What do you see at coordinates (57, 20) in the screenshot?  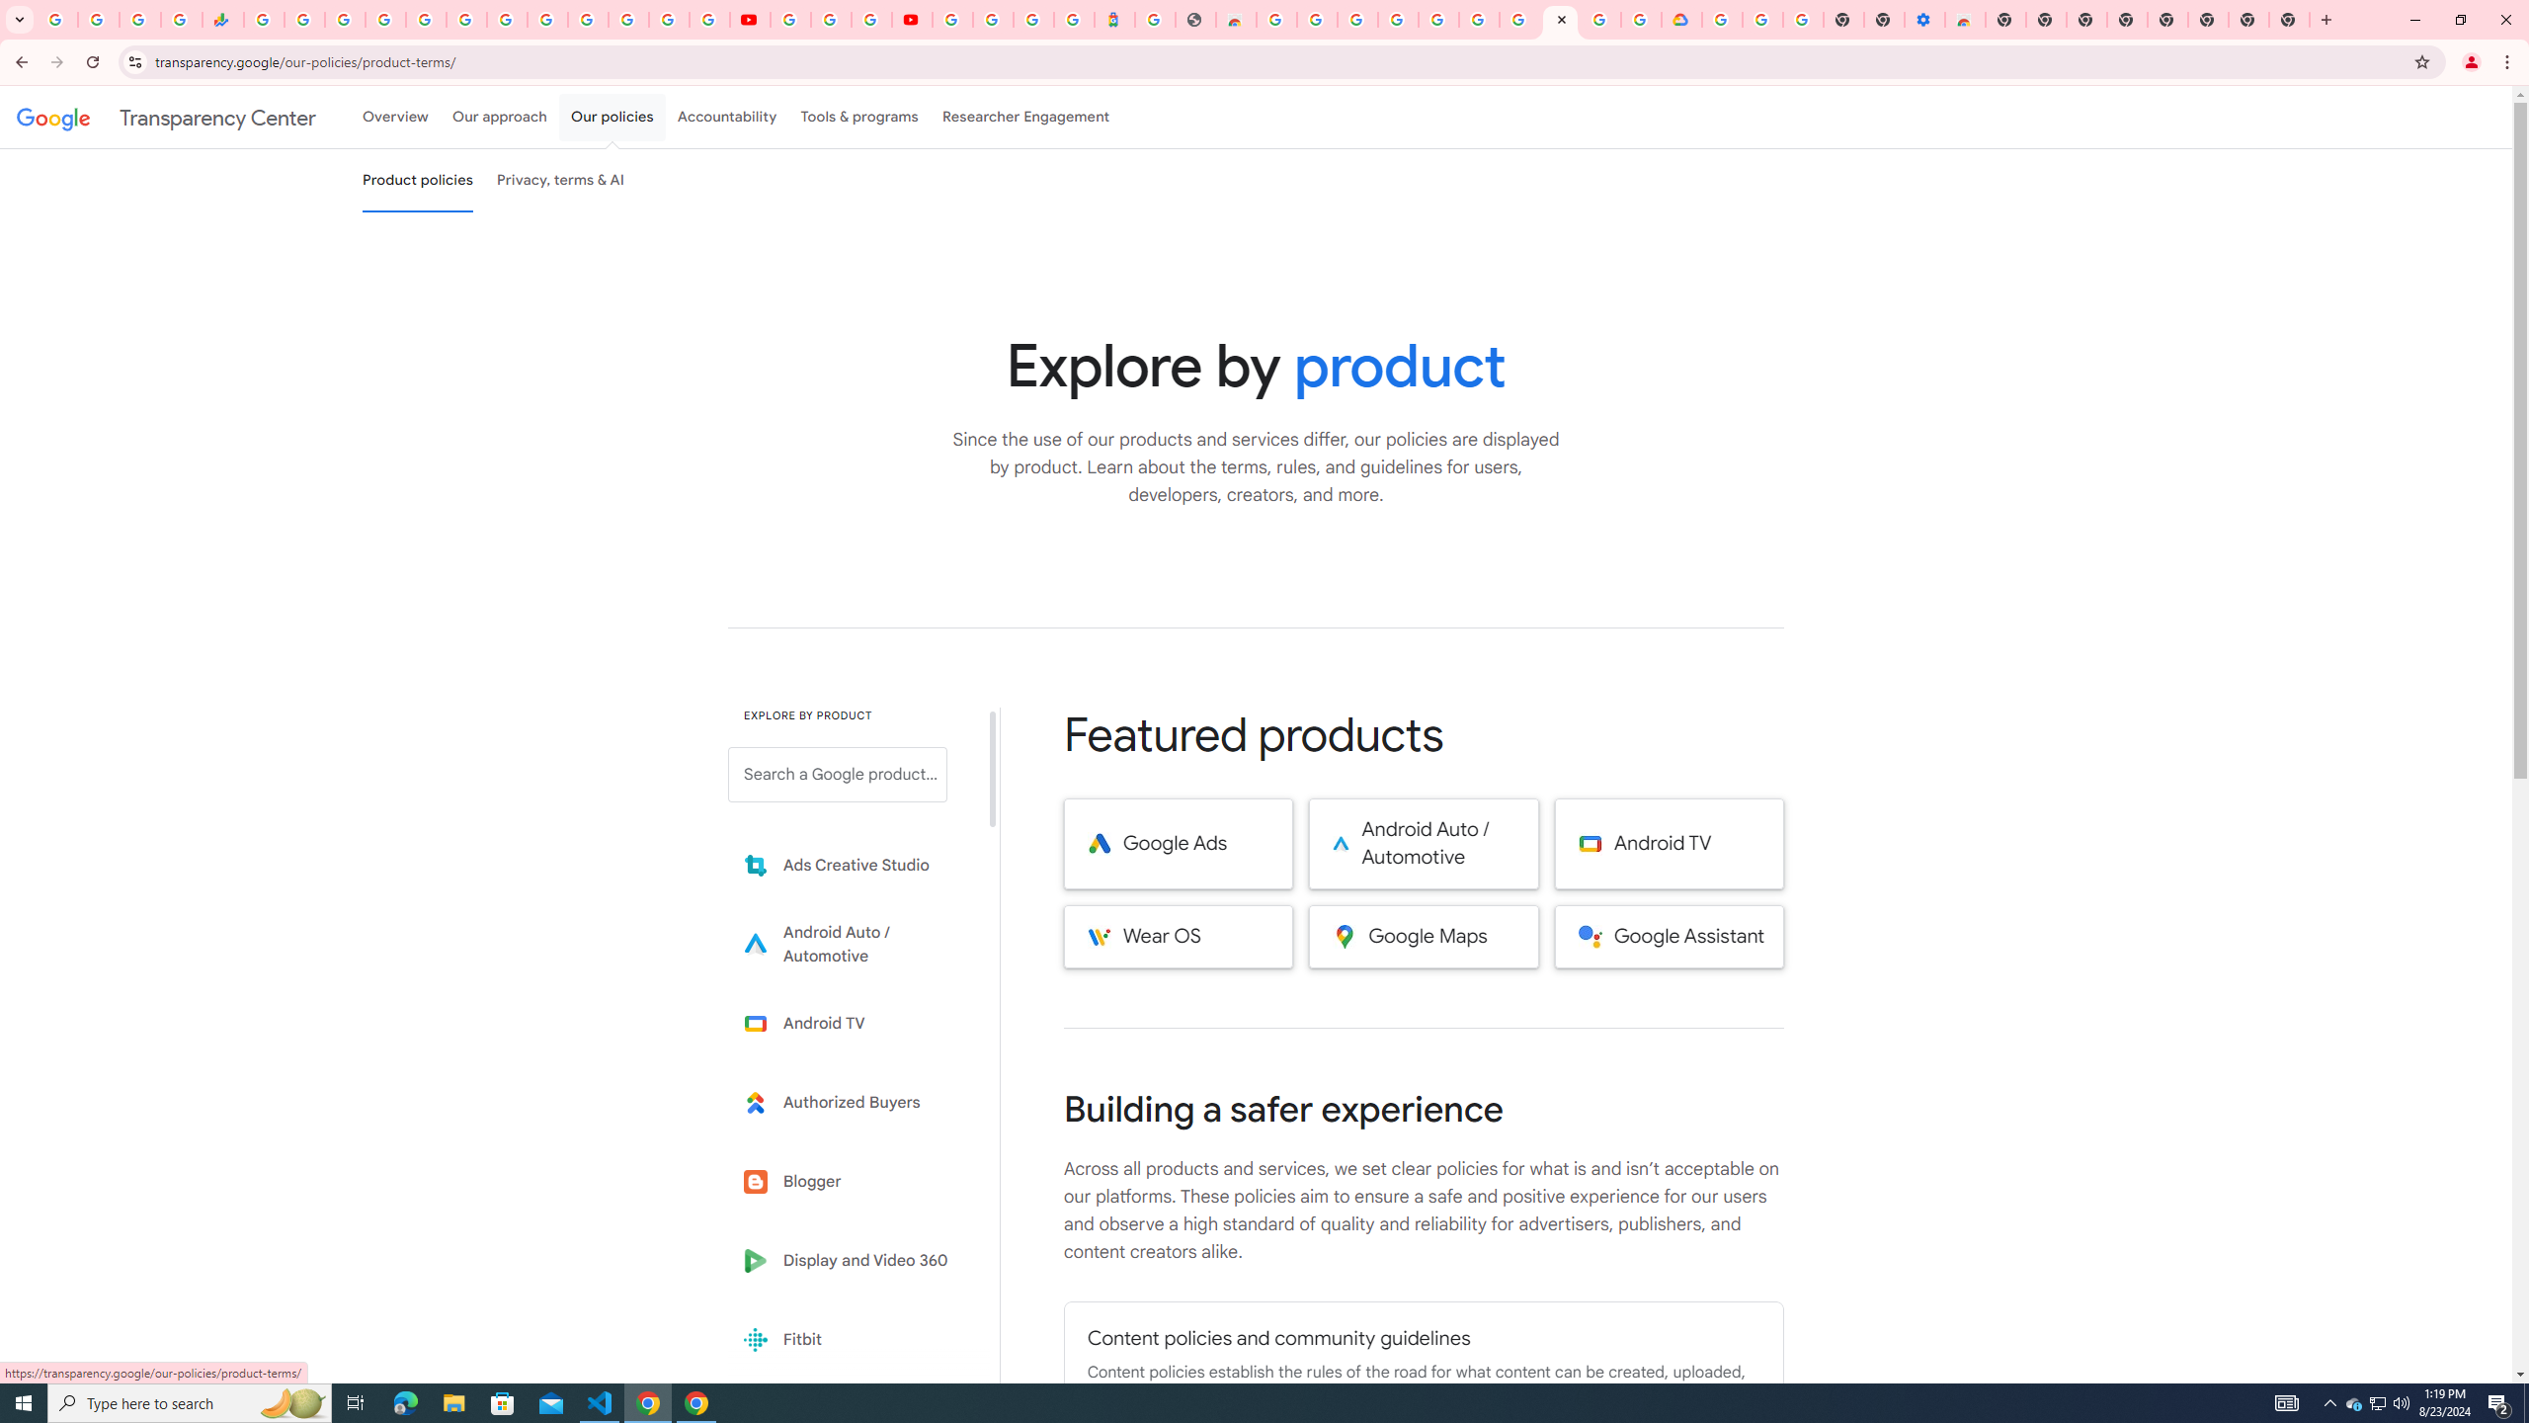 I see `Google Workspace Admin Community` at bounding box center [57, 20].